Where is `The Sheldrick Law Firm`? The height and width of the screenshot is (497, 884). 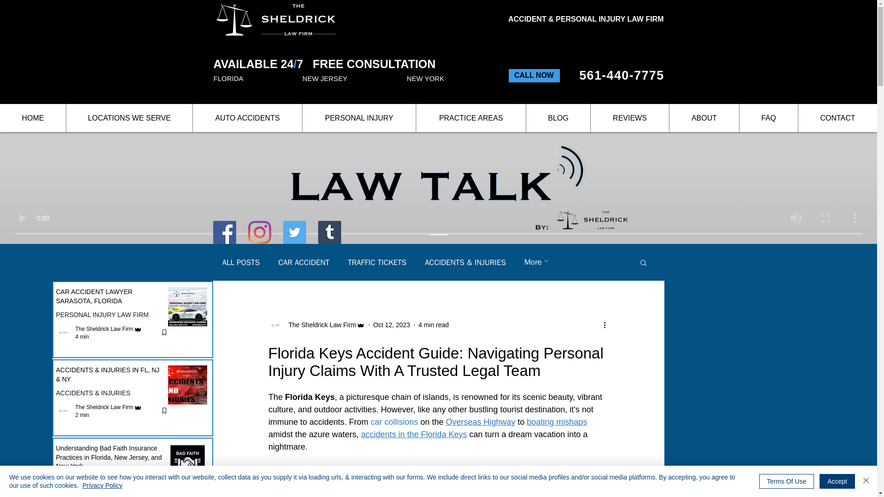 The Sheldrick Law Firm is located at coordinates (104, 494).